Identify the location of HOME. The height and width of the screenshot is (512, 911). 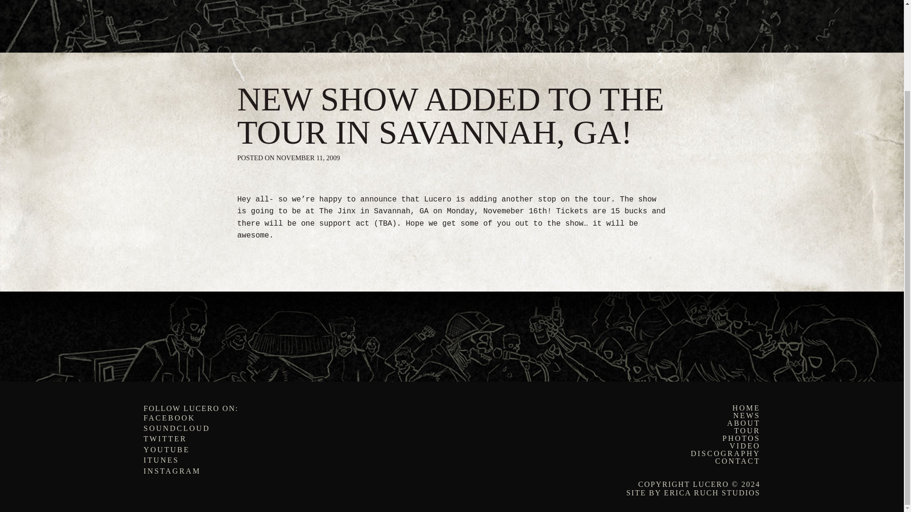
(610, 408).